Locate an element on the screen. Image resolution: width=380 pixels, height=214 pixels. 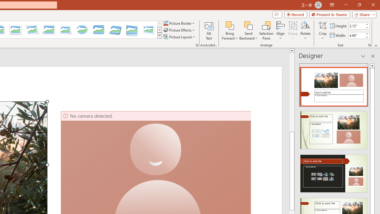
Bevel Rectangle is located at coordinates (99, 30).